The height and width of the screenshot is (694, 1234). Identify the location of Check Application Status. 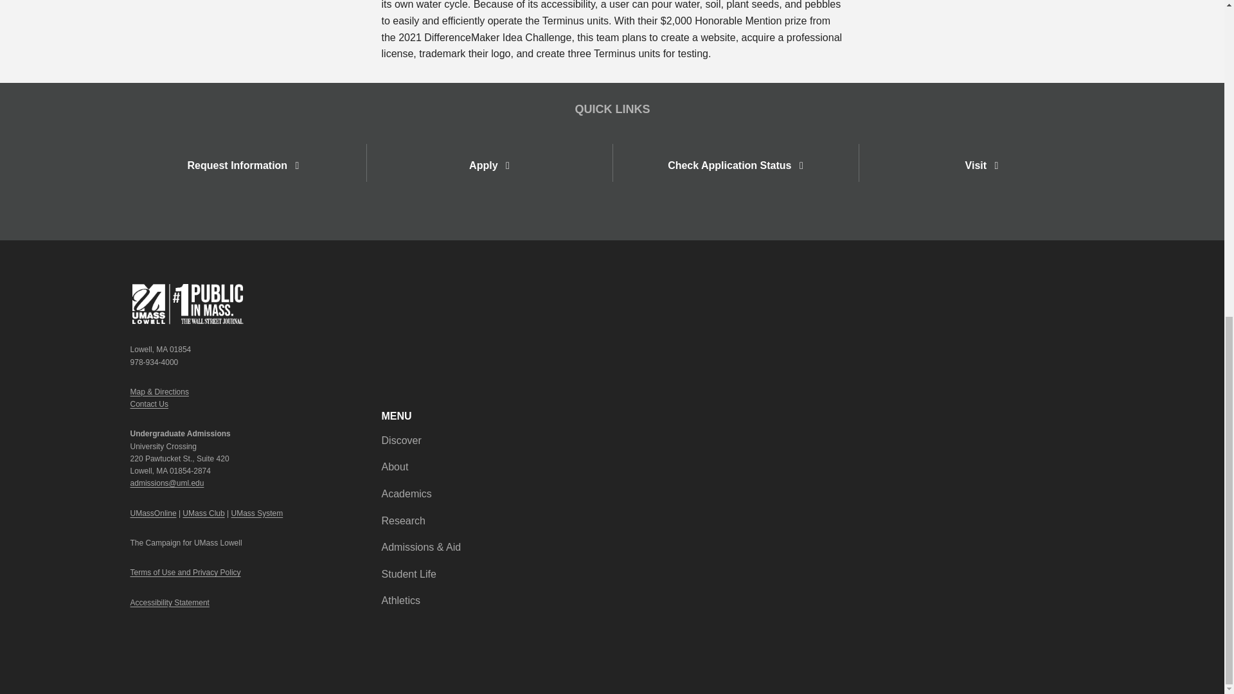
(735, 163).